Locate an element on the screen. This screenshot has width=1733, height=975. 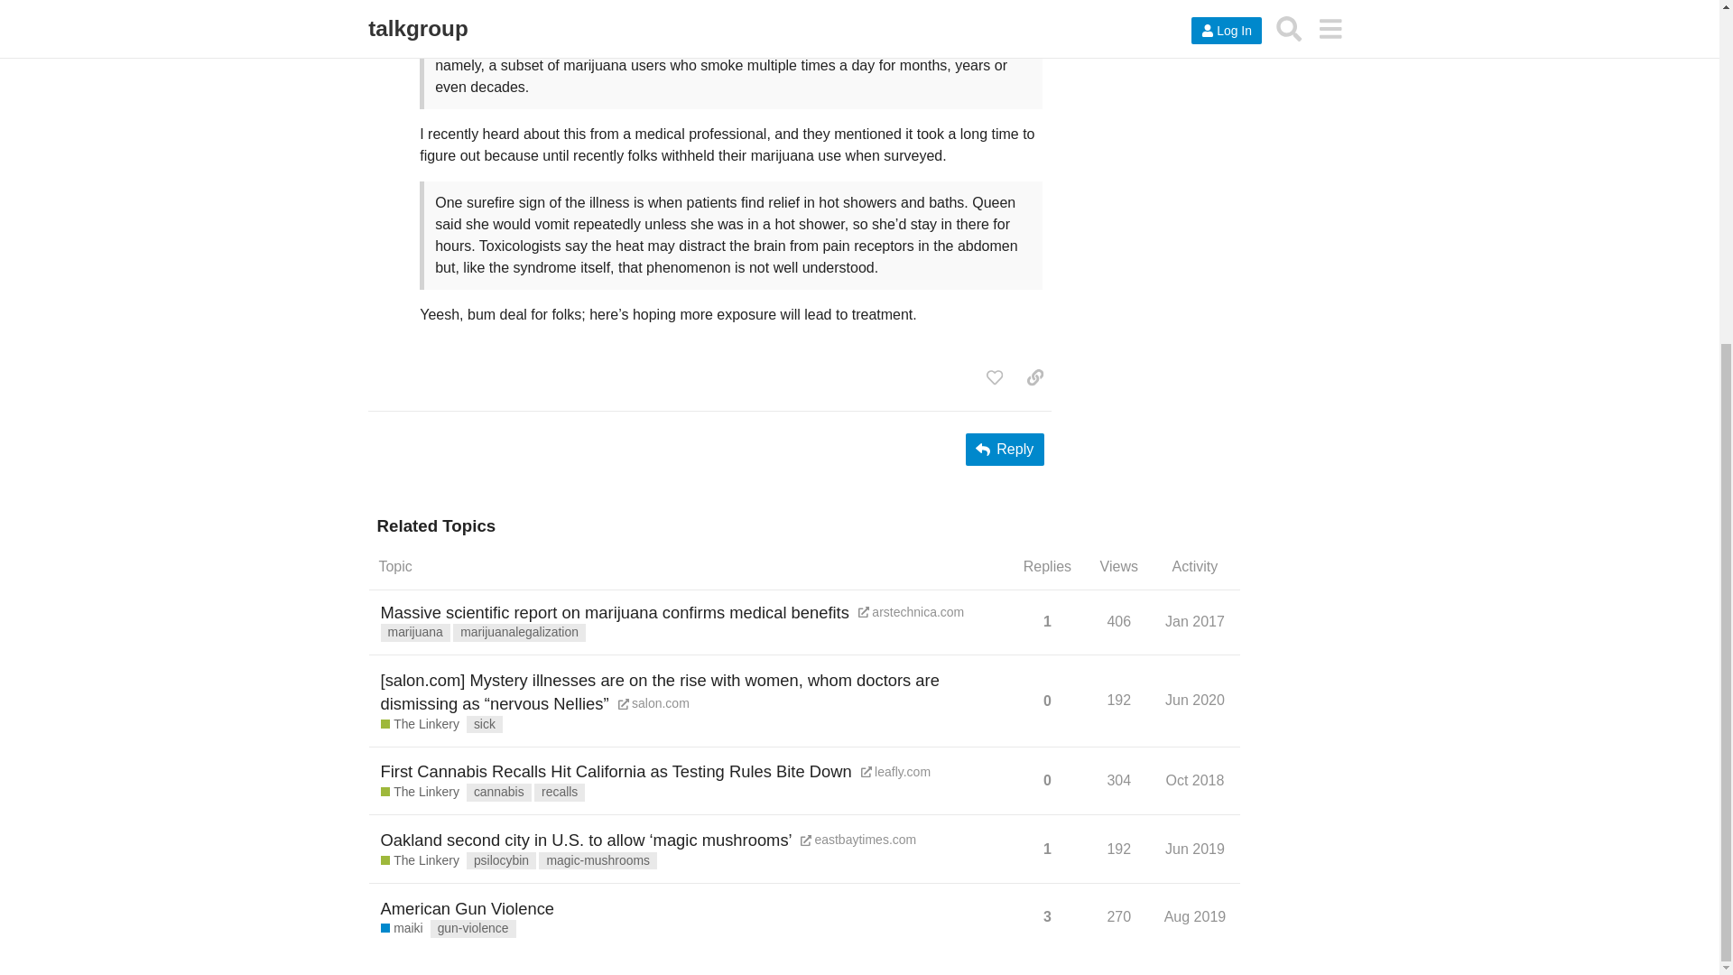
The Linkery is located at coordinates (420, 793).